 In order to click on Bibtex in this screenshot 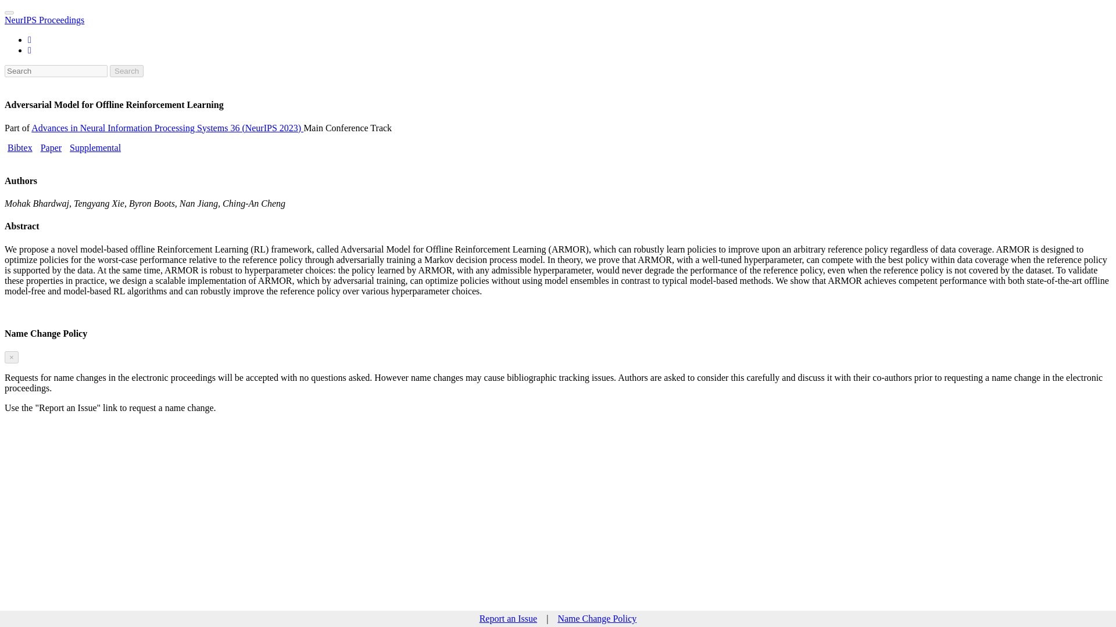, I will do `click(20, 147)`.